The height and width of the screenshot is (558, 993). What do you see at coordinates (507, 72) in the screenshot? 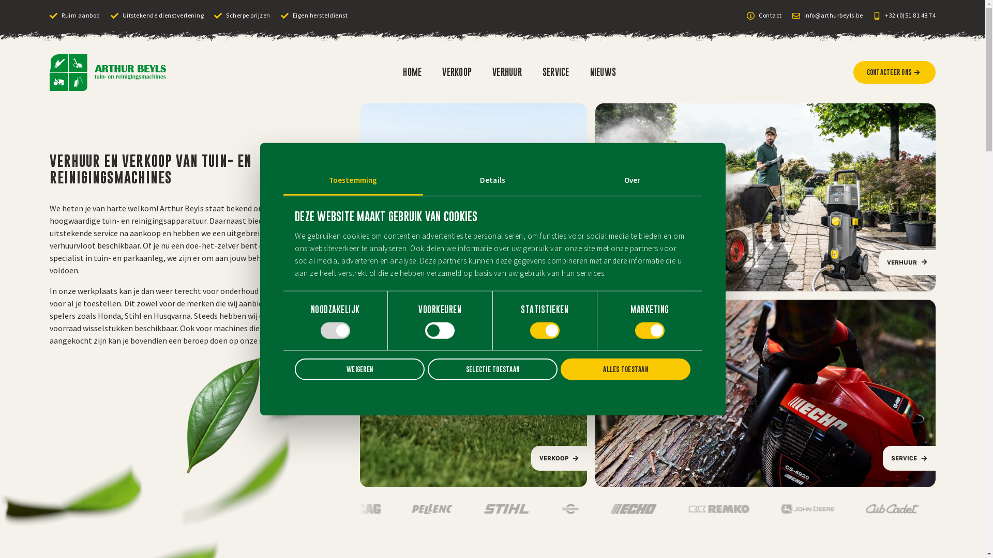
I see `VERHUUR` at bounding box center [507, 72].